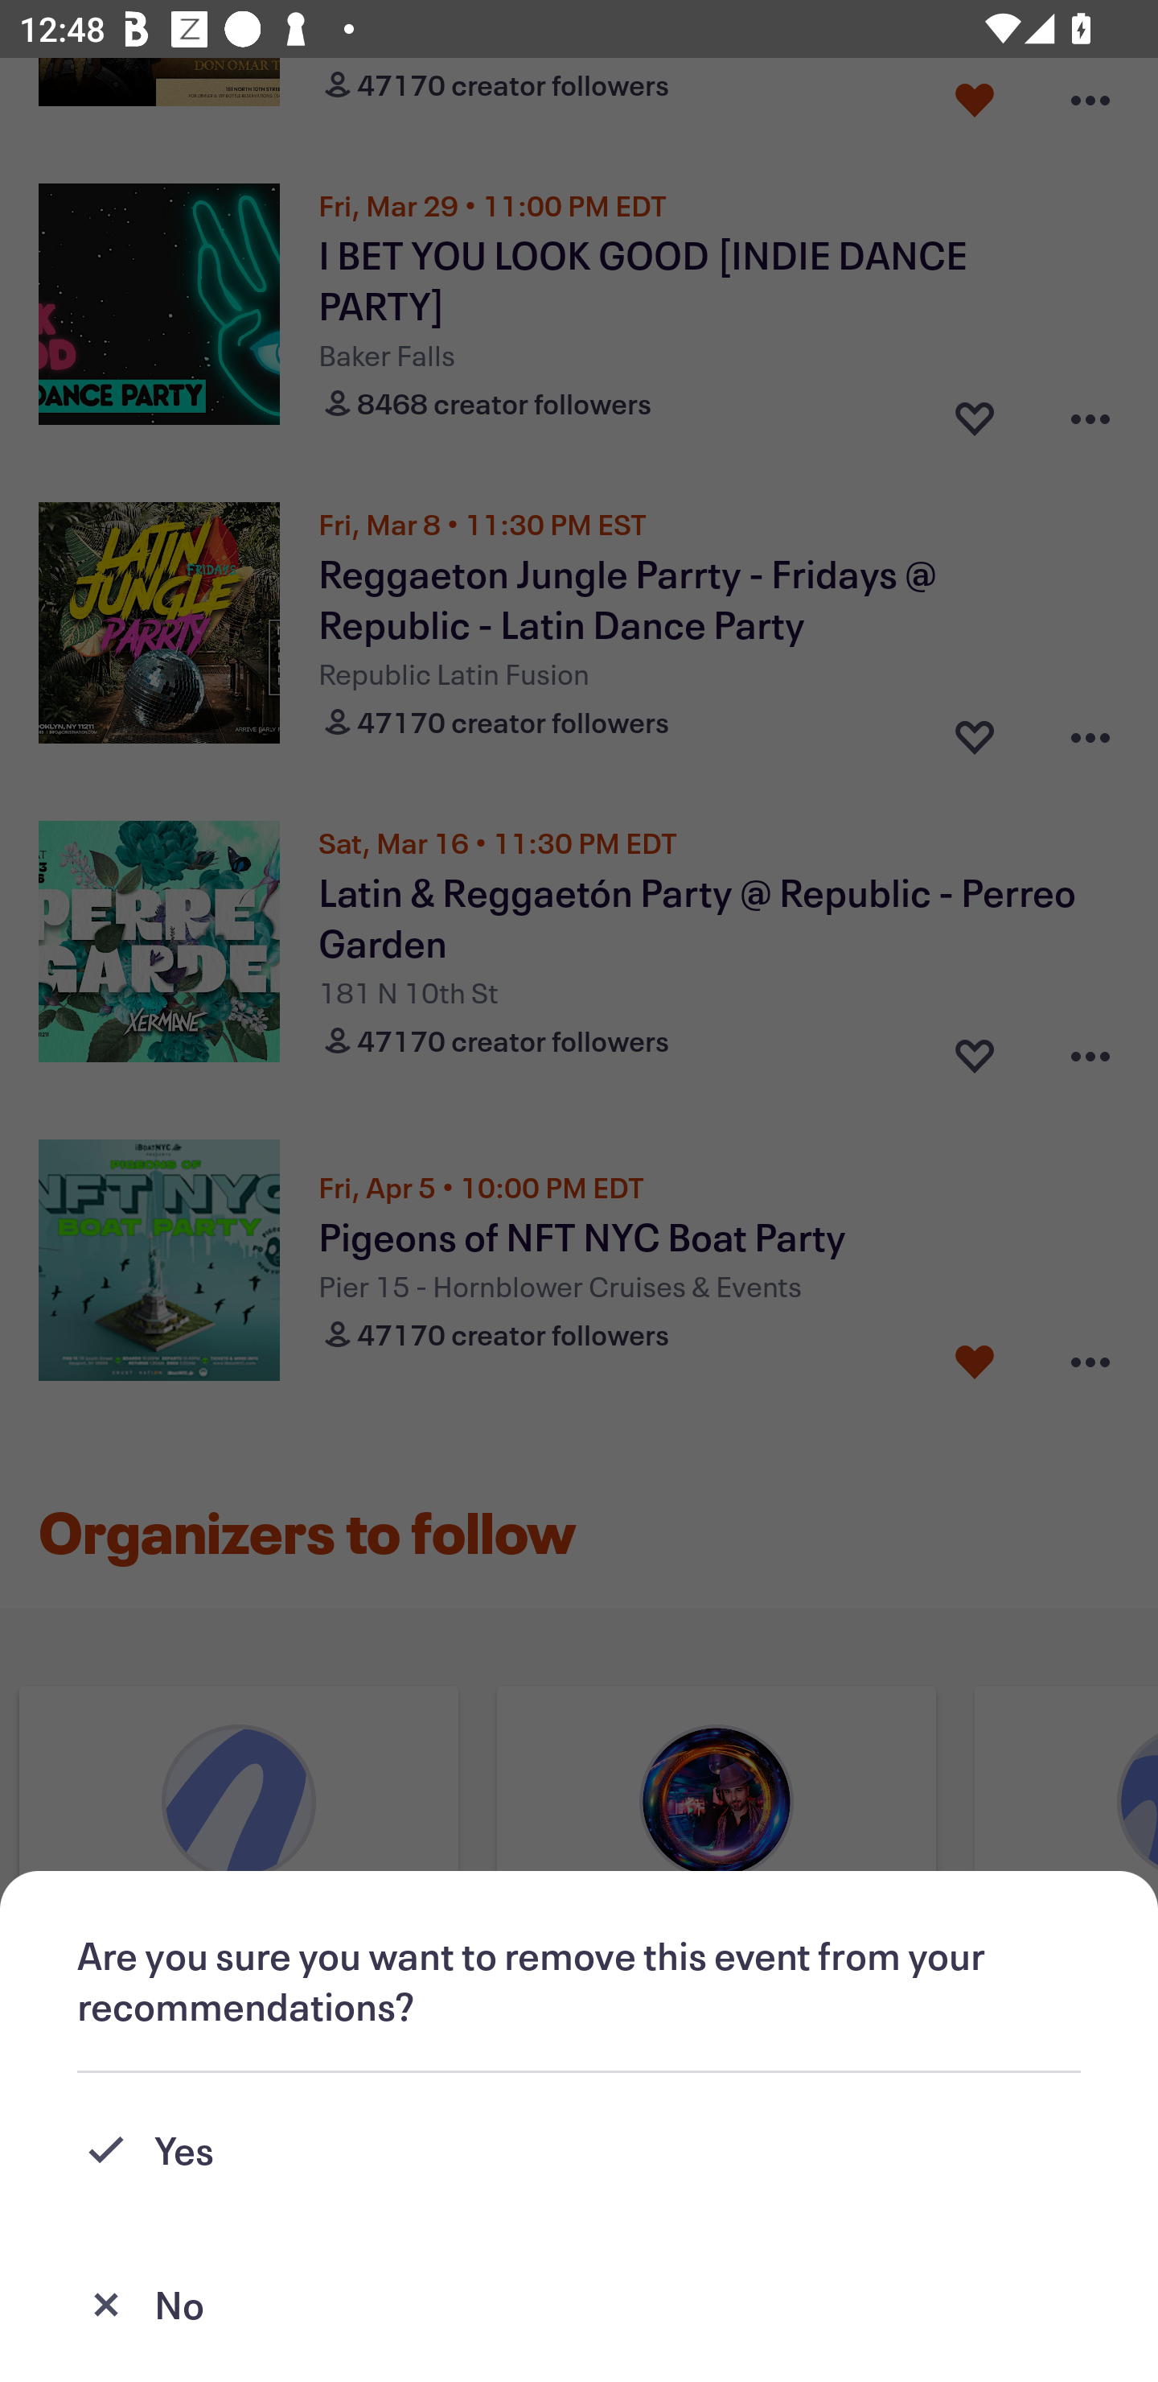  I want to click on Yes, so click(579, 2149).